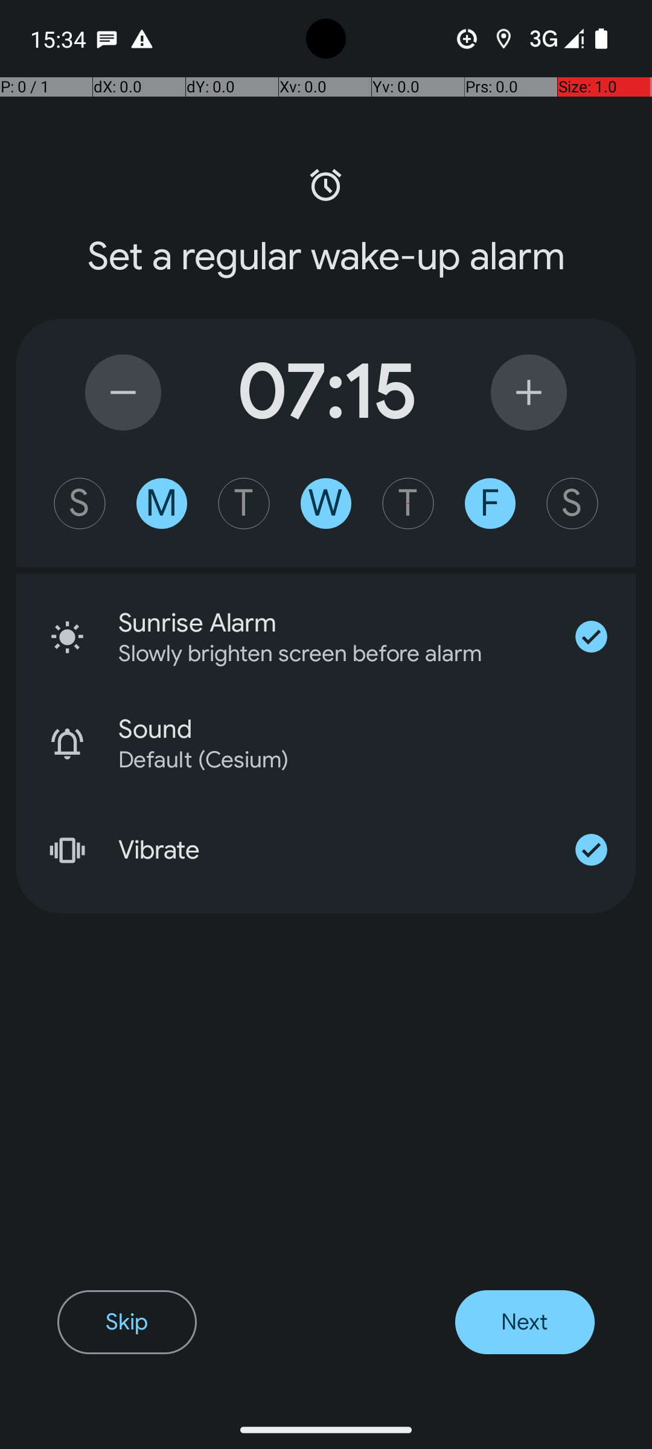  I want to click on W, so click(326, 504).